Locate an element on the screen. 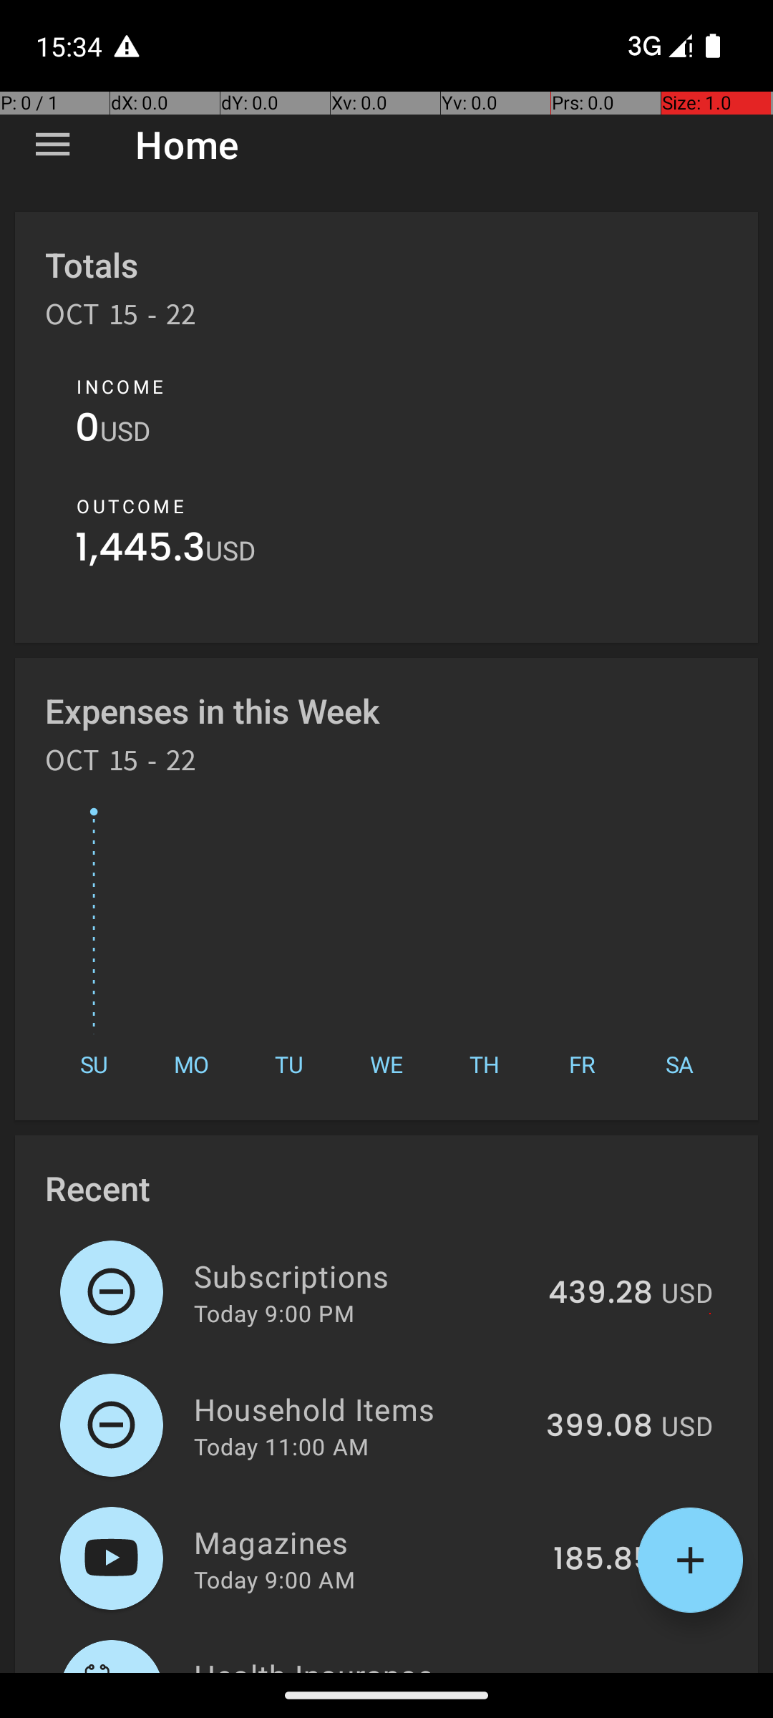 This screenshot has width=773, height=1718. Health Insurance is located at coordinates (371, 1664).